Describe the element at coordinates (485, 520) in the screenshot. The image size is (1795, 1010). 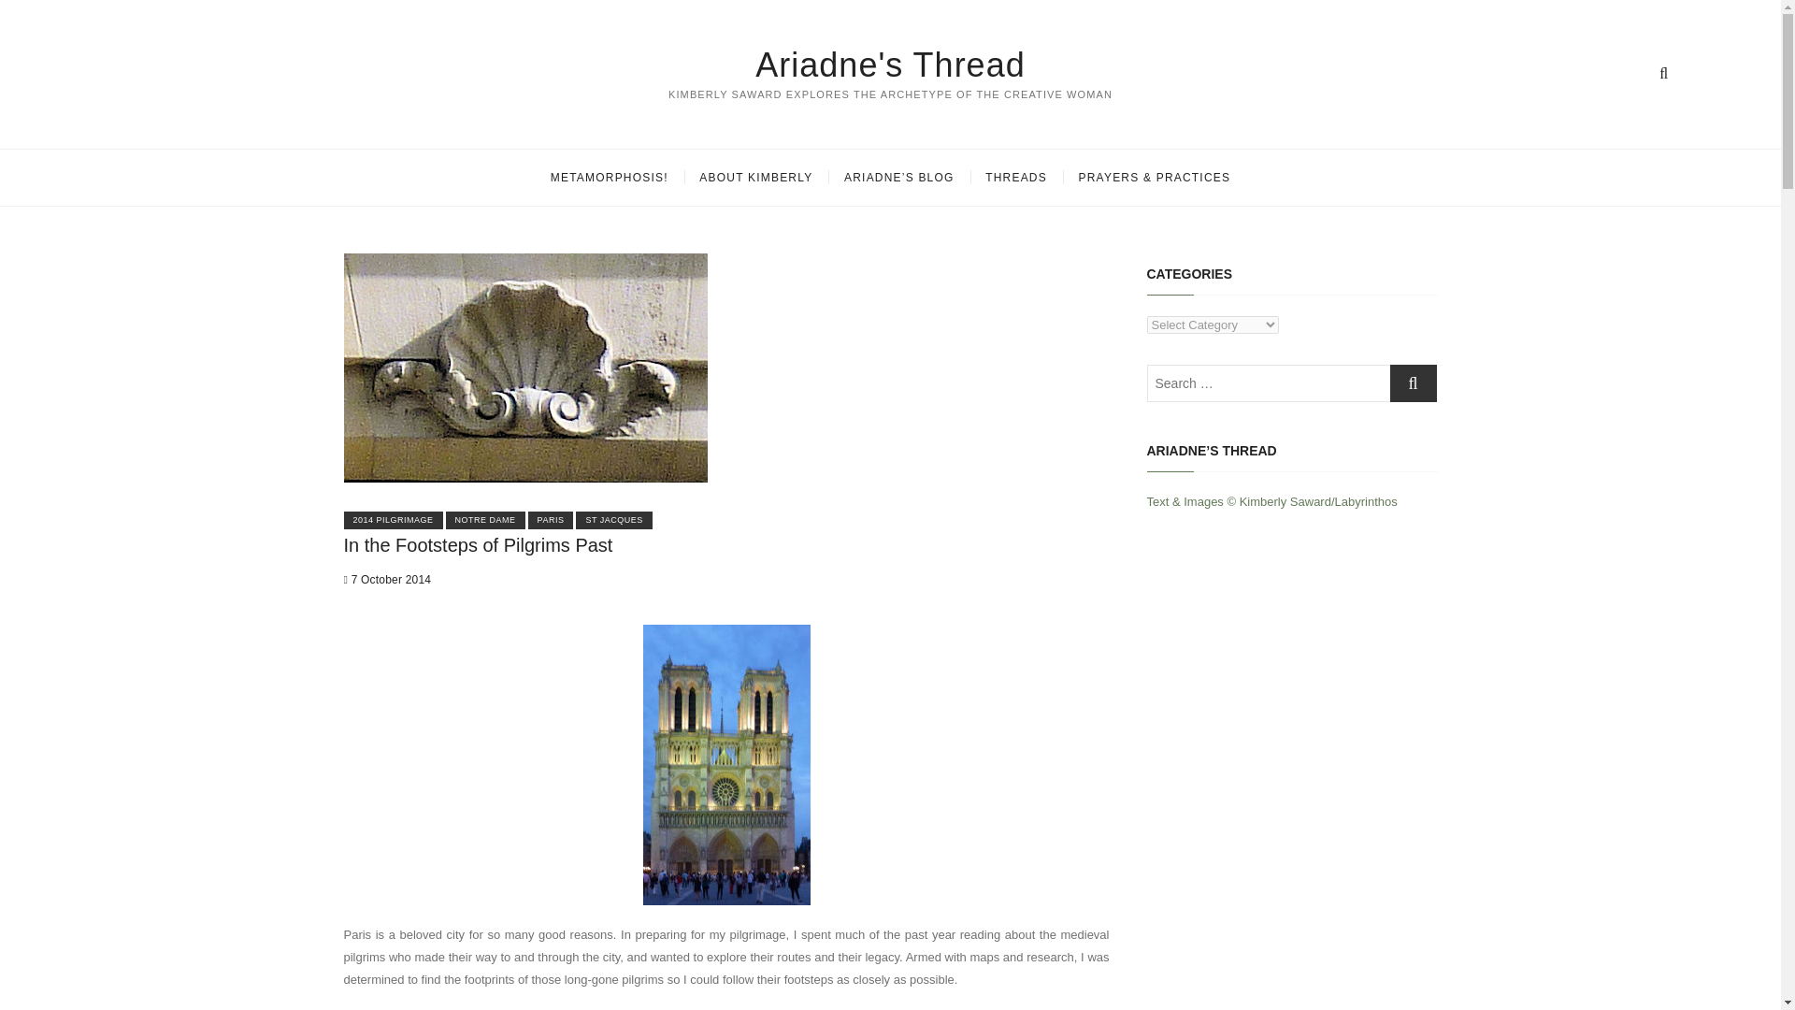
I see `NOTRE DAME` at that location.